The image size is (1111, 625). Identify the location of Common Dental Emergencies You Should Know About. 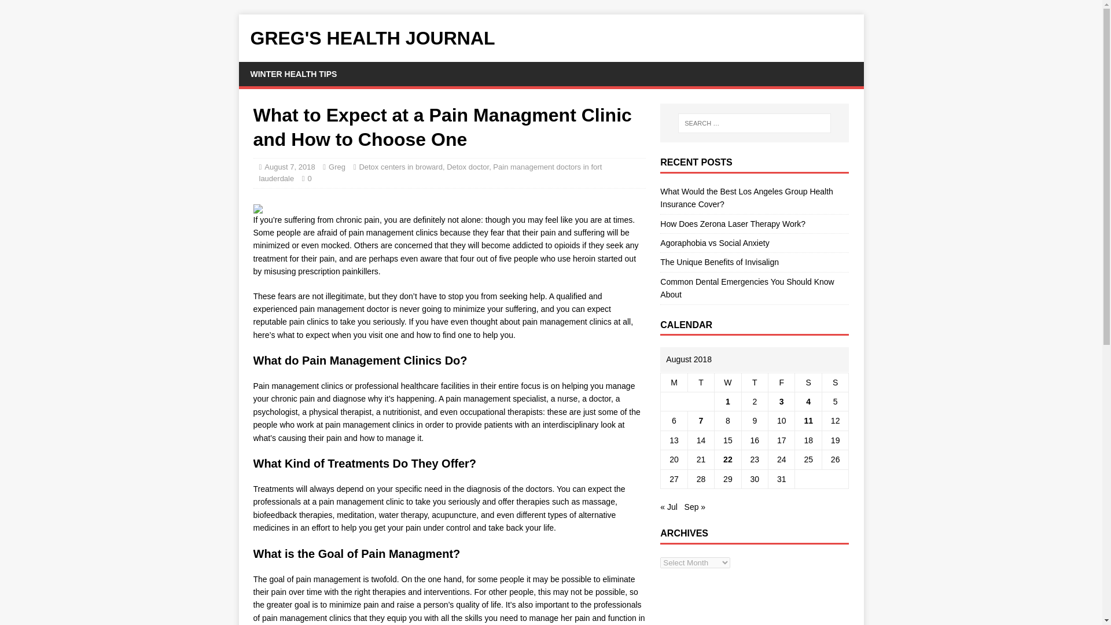
(746, 288).